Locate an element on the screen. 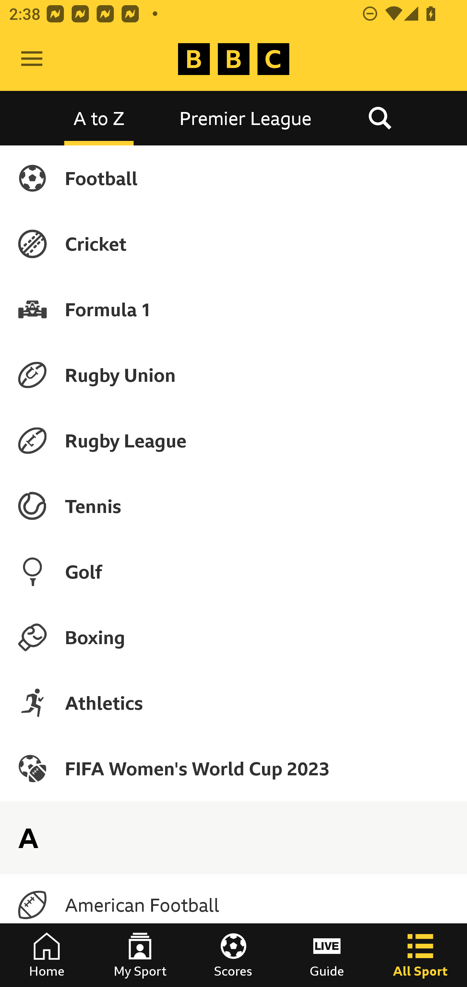 The width and height of the screenshot is (467, 987). My Sport is located at coordinates (140, 955).